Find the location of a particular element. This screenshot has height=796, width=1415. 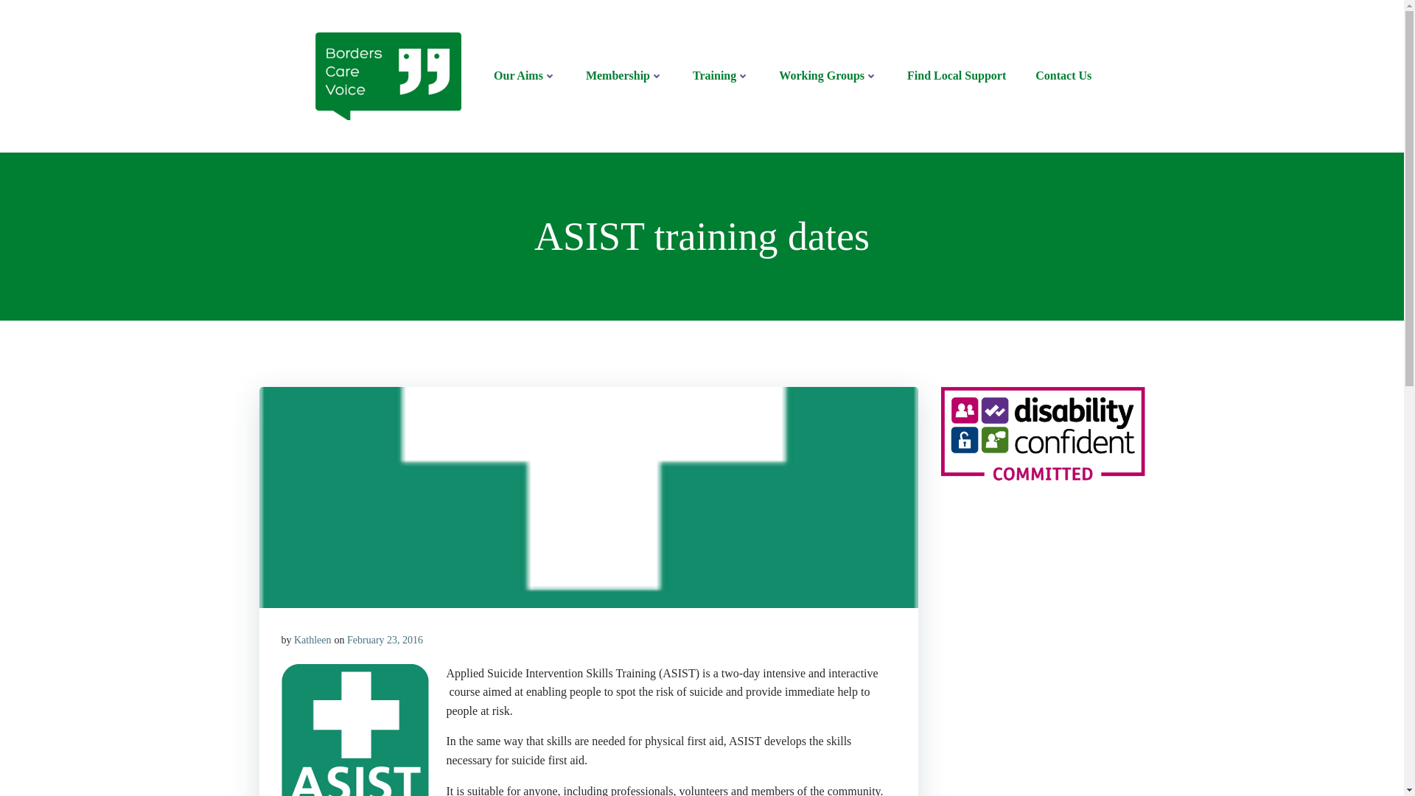

Membership is located at coordinates (624, 75).